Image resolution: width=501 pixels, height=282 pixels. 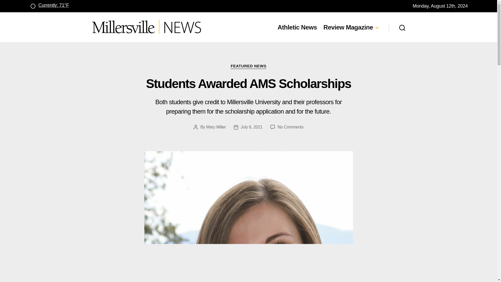 I want to click on Athletic News, so click(x=297, y=27).